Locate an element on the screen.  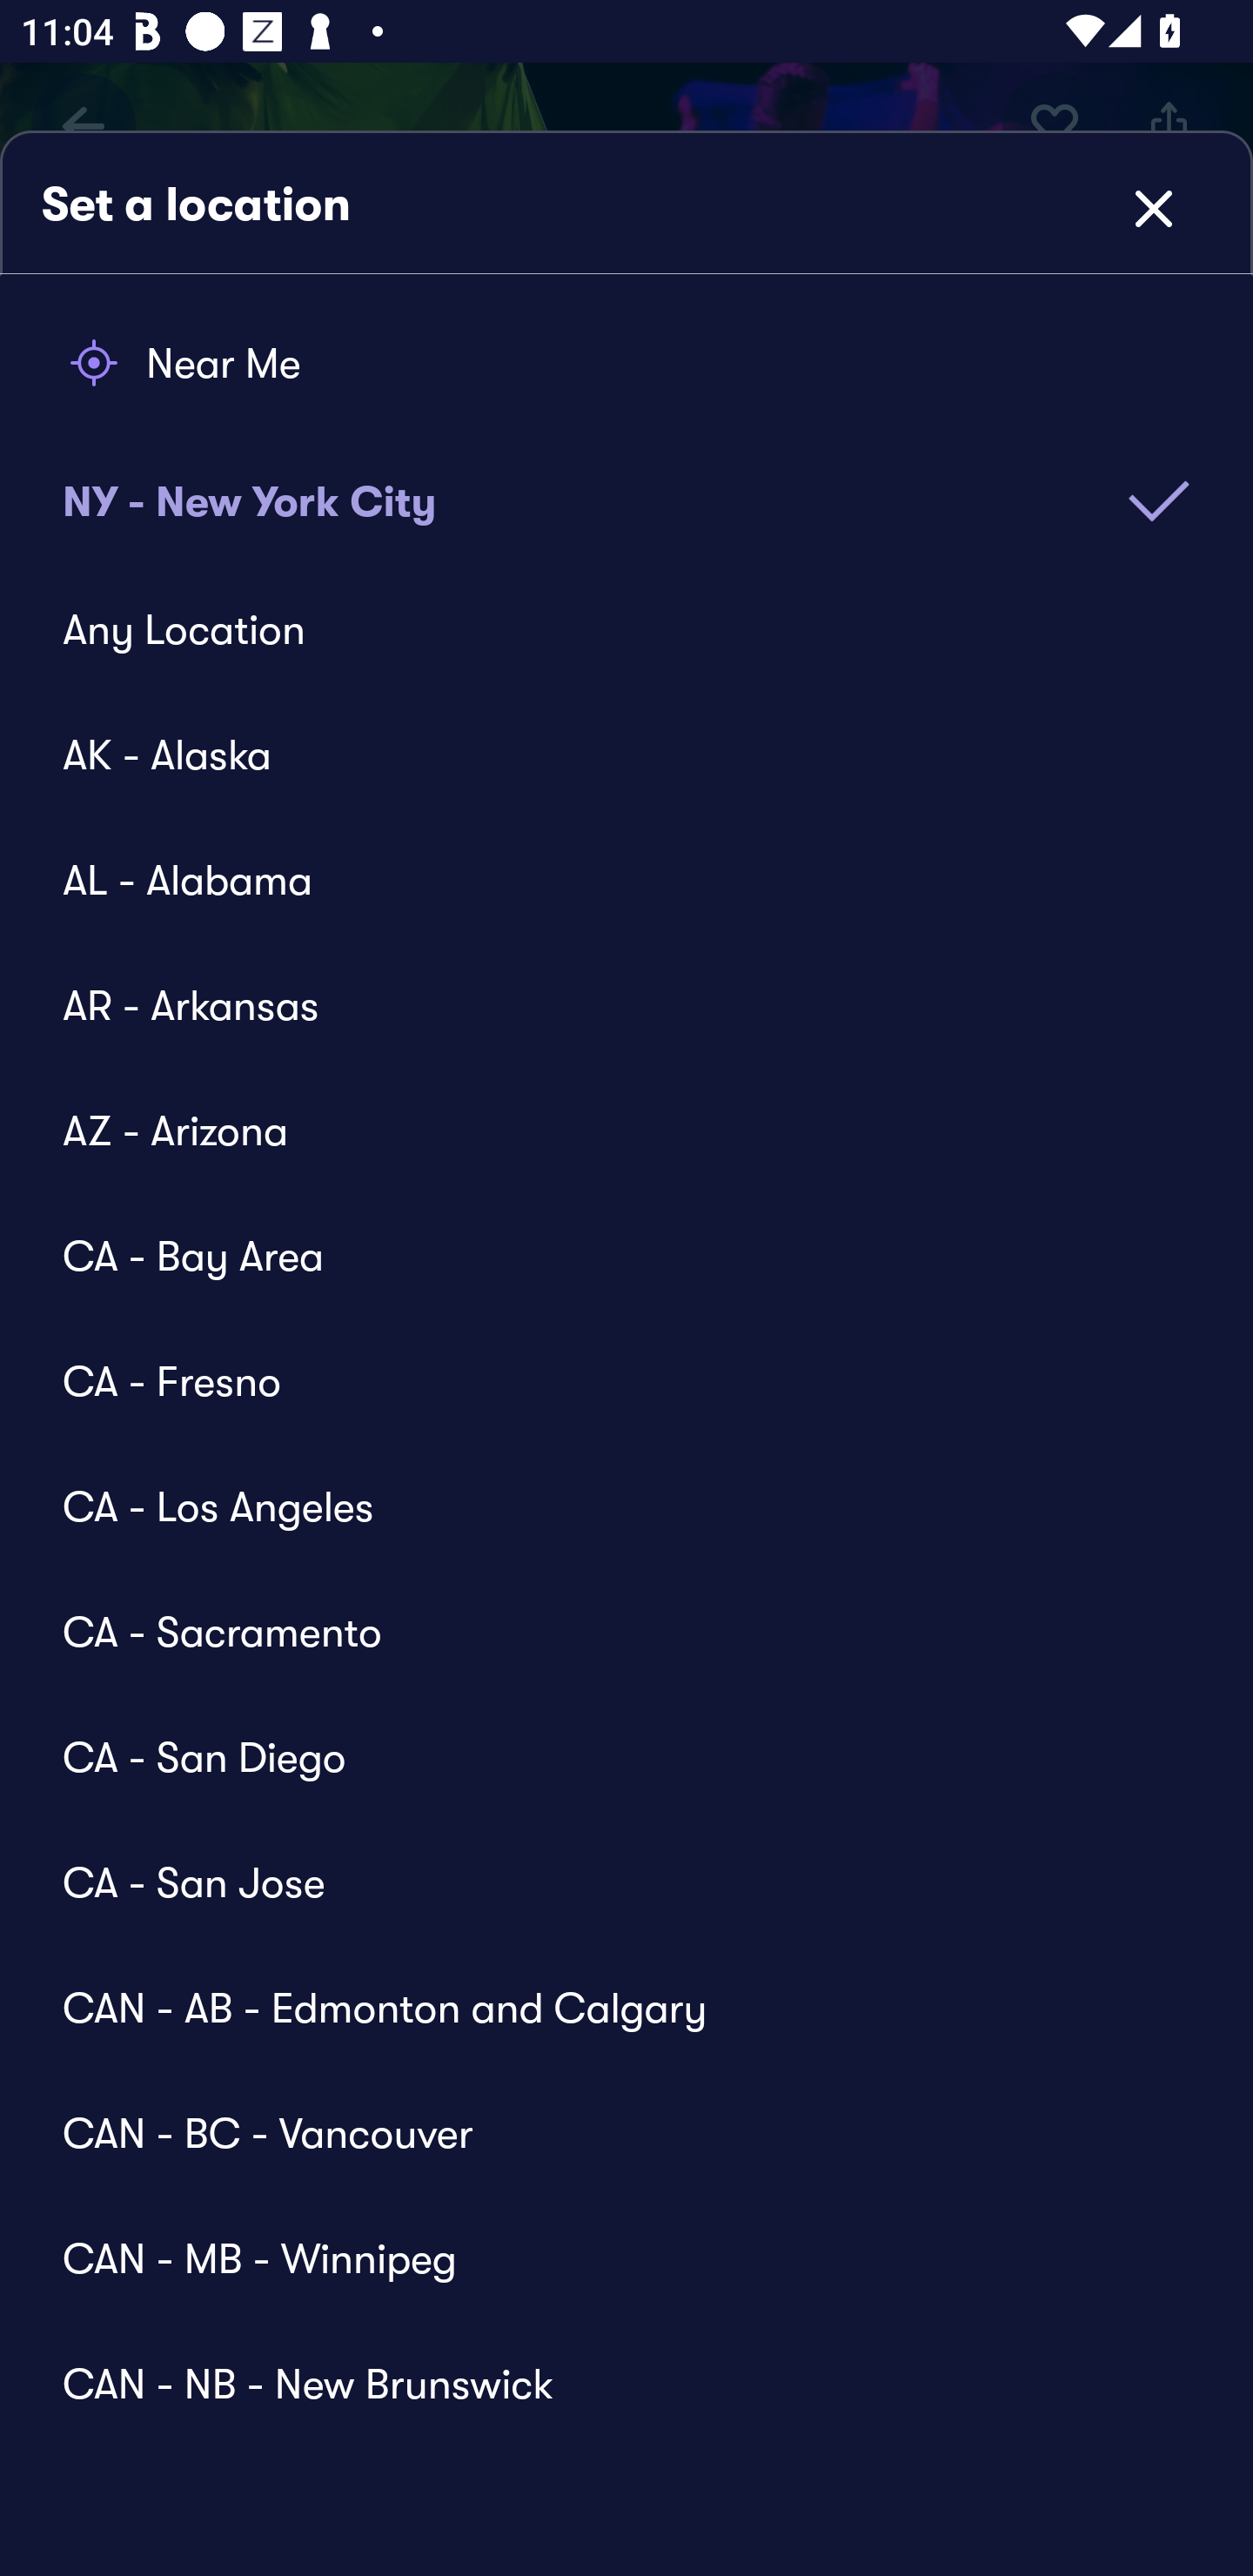
CA - Sacramento is located at coordinates (606, 1631).